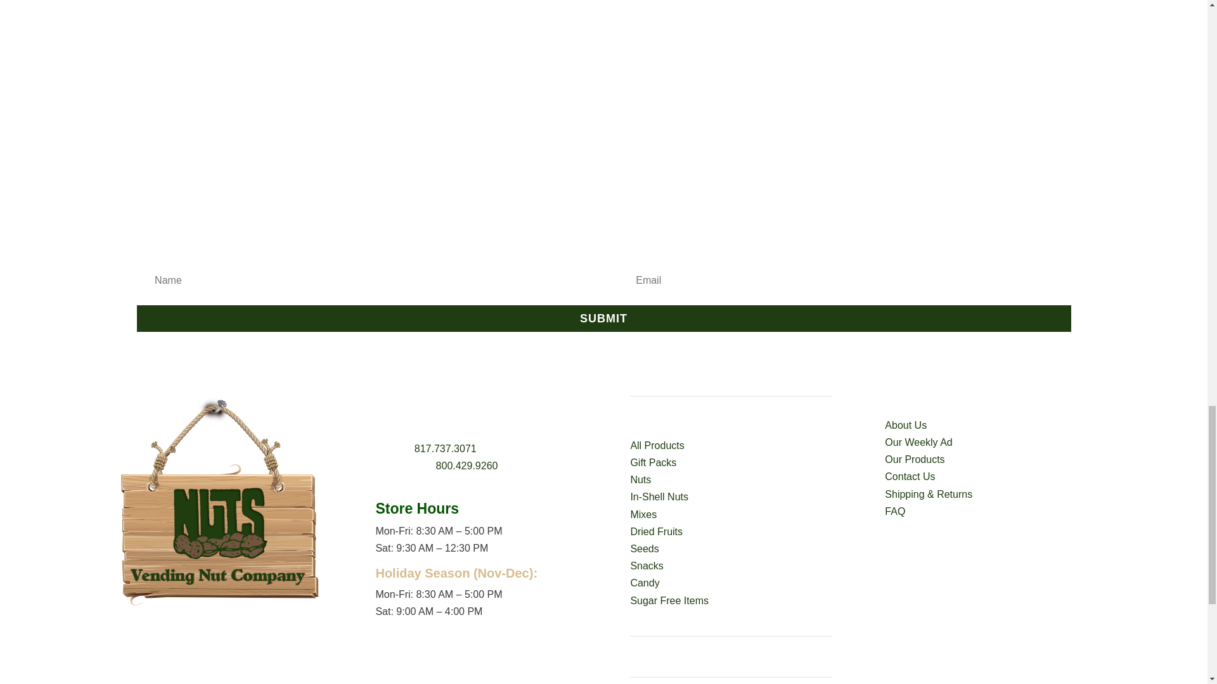  I want to click on All Products, so click(657, 445).